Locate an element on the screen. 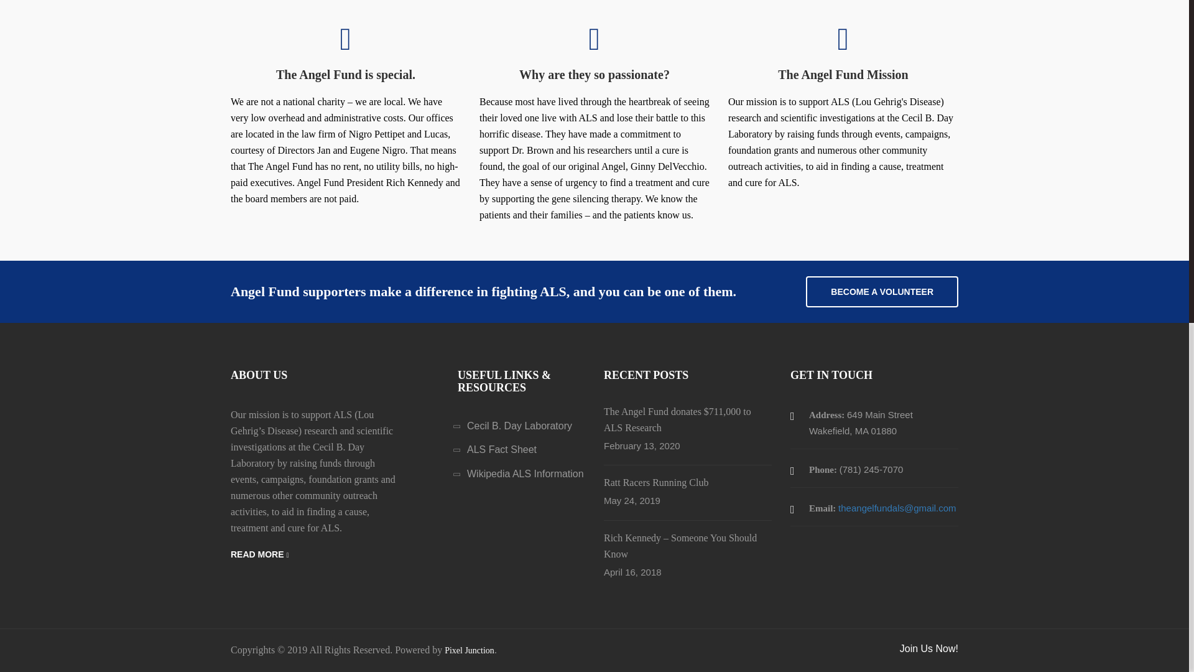  ALS Fact Sheet is located at coordinates (501, 450).